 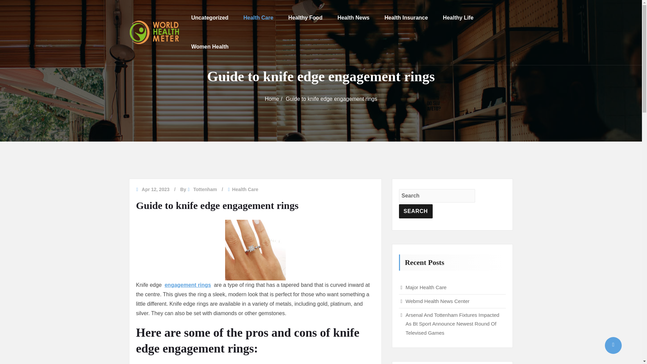 I want to click on Health News, so click(x=353, y=18).